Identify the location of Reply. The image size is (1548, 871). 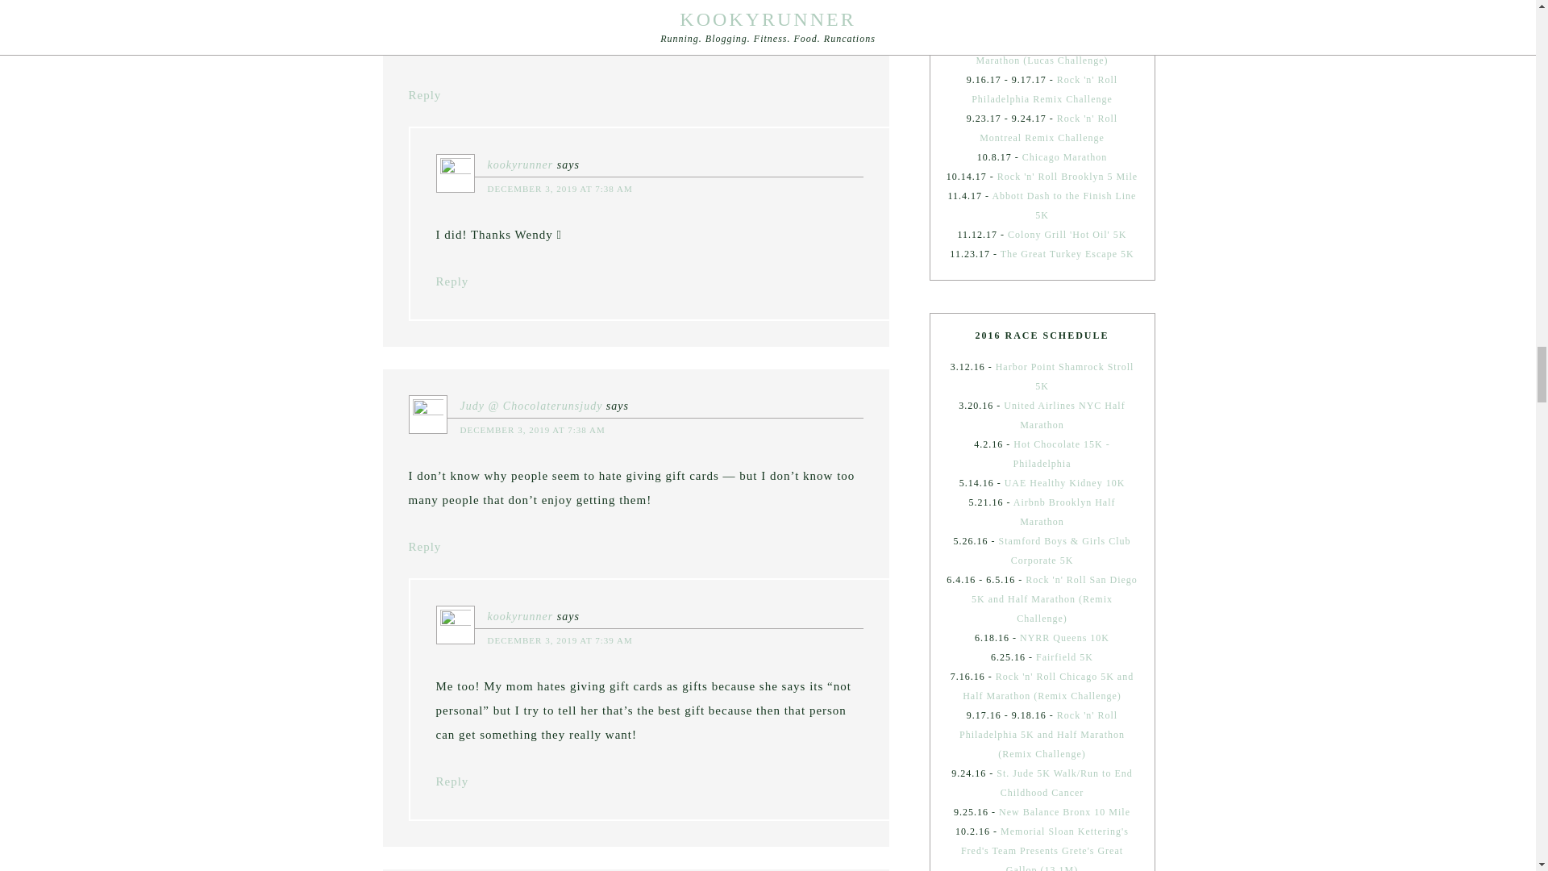
(424, 546).